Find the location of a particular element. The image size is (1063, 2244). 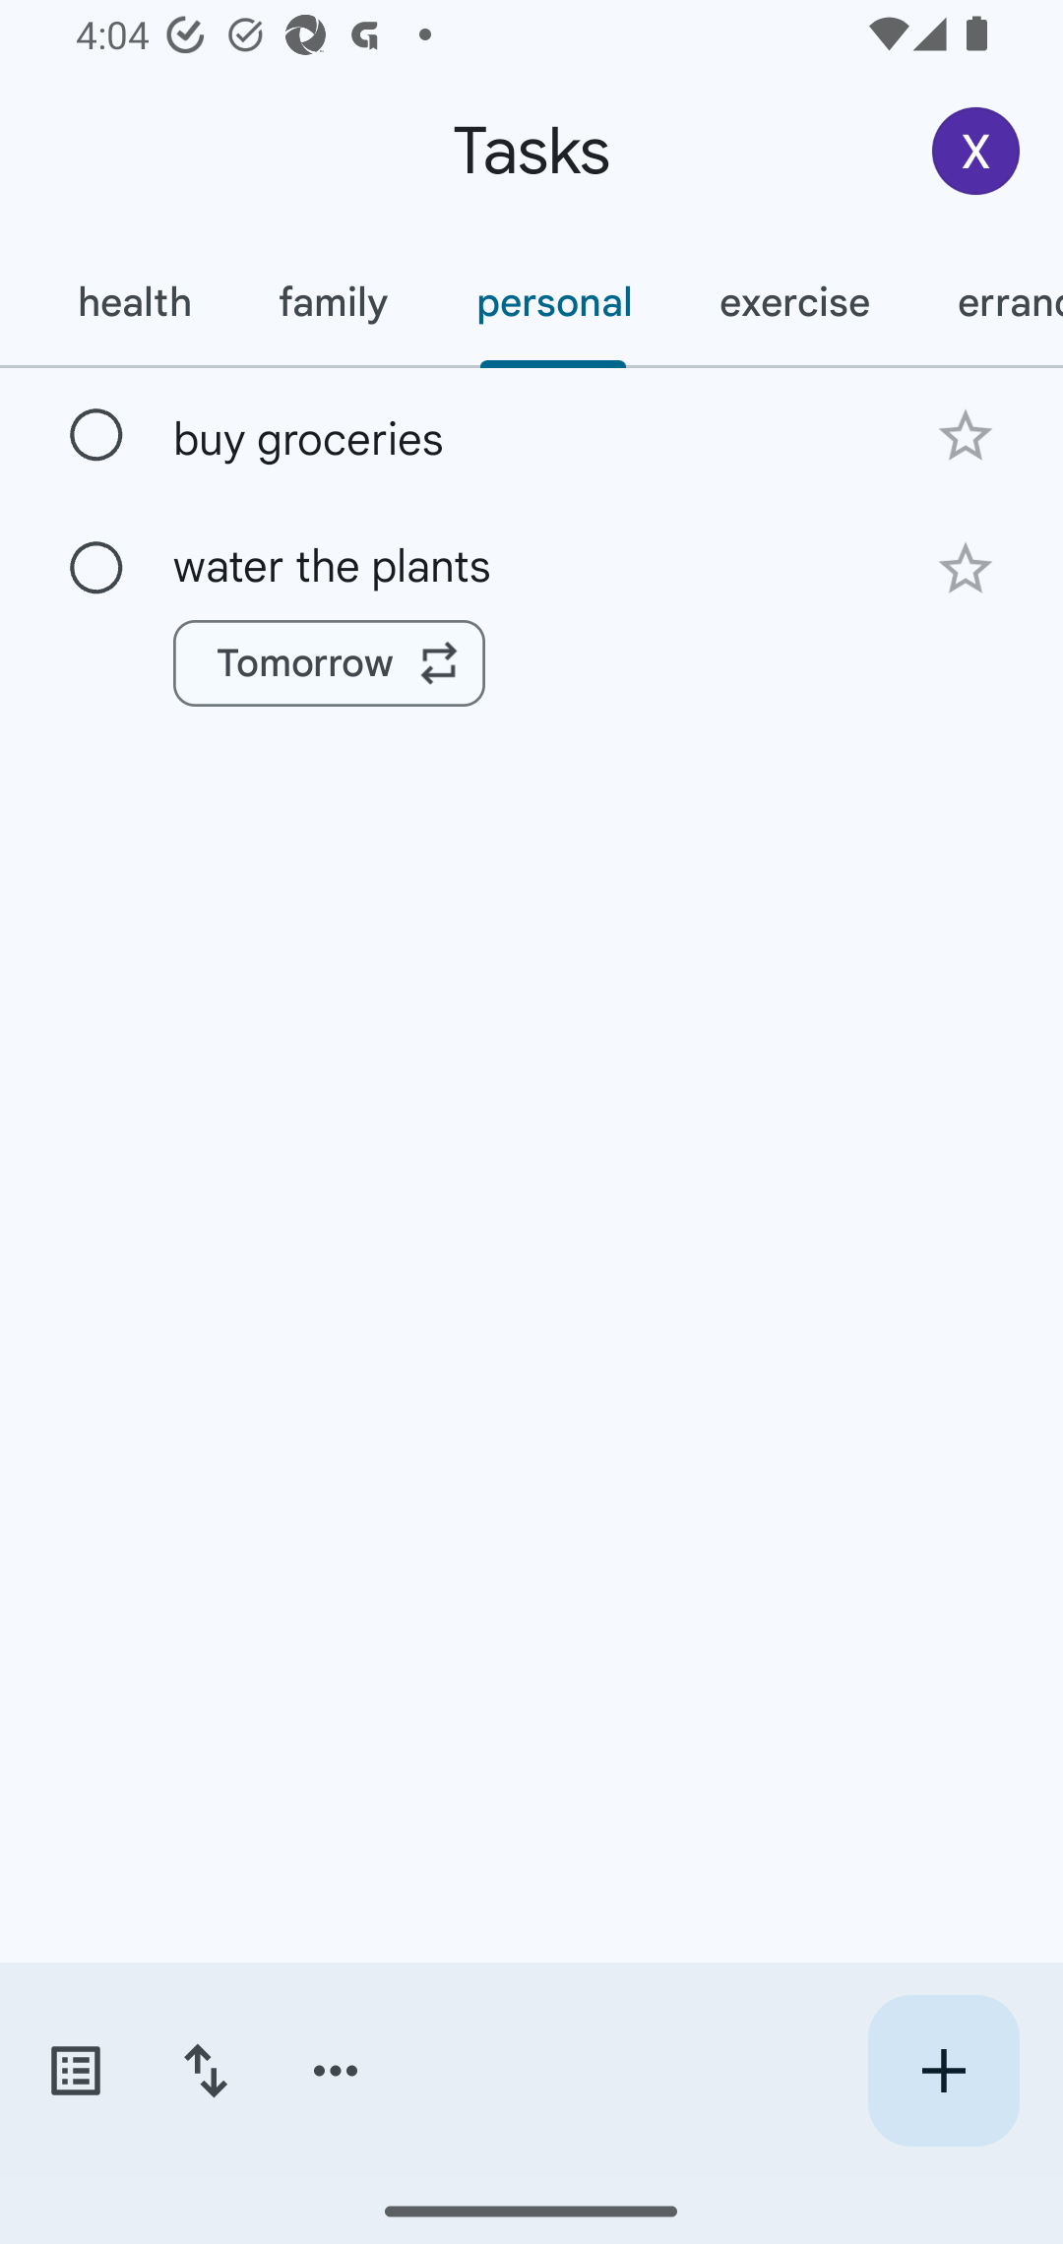

exercise is located at coordinates (793, 302).